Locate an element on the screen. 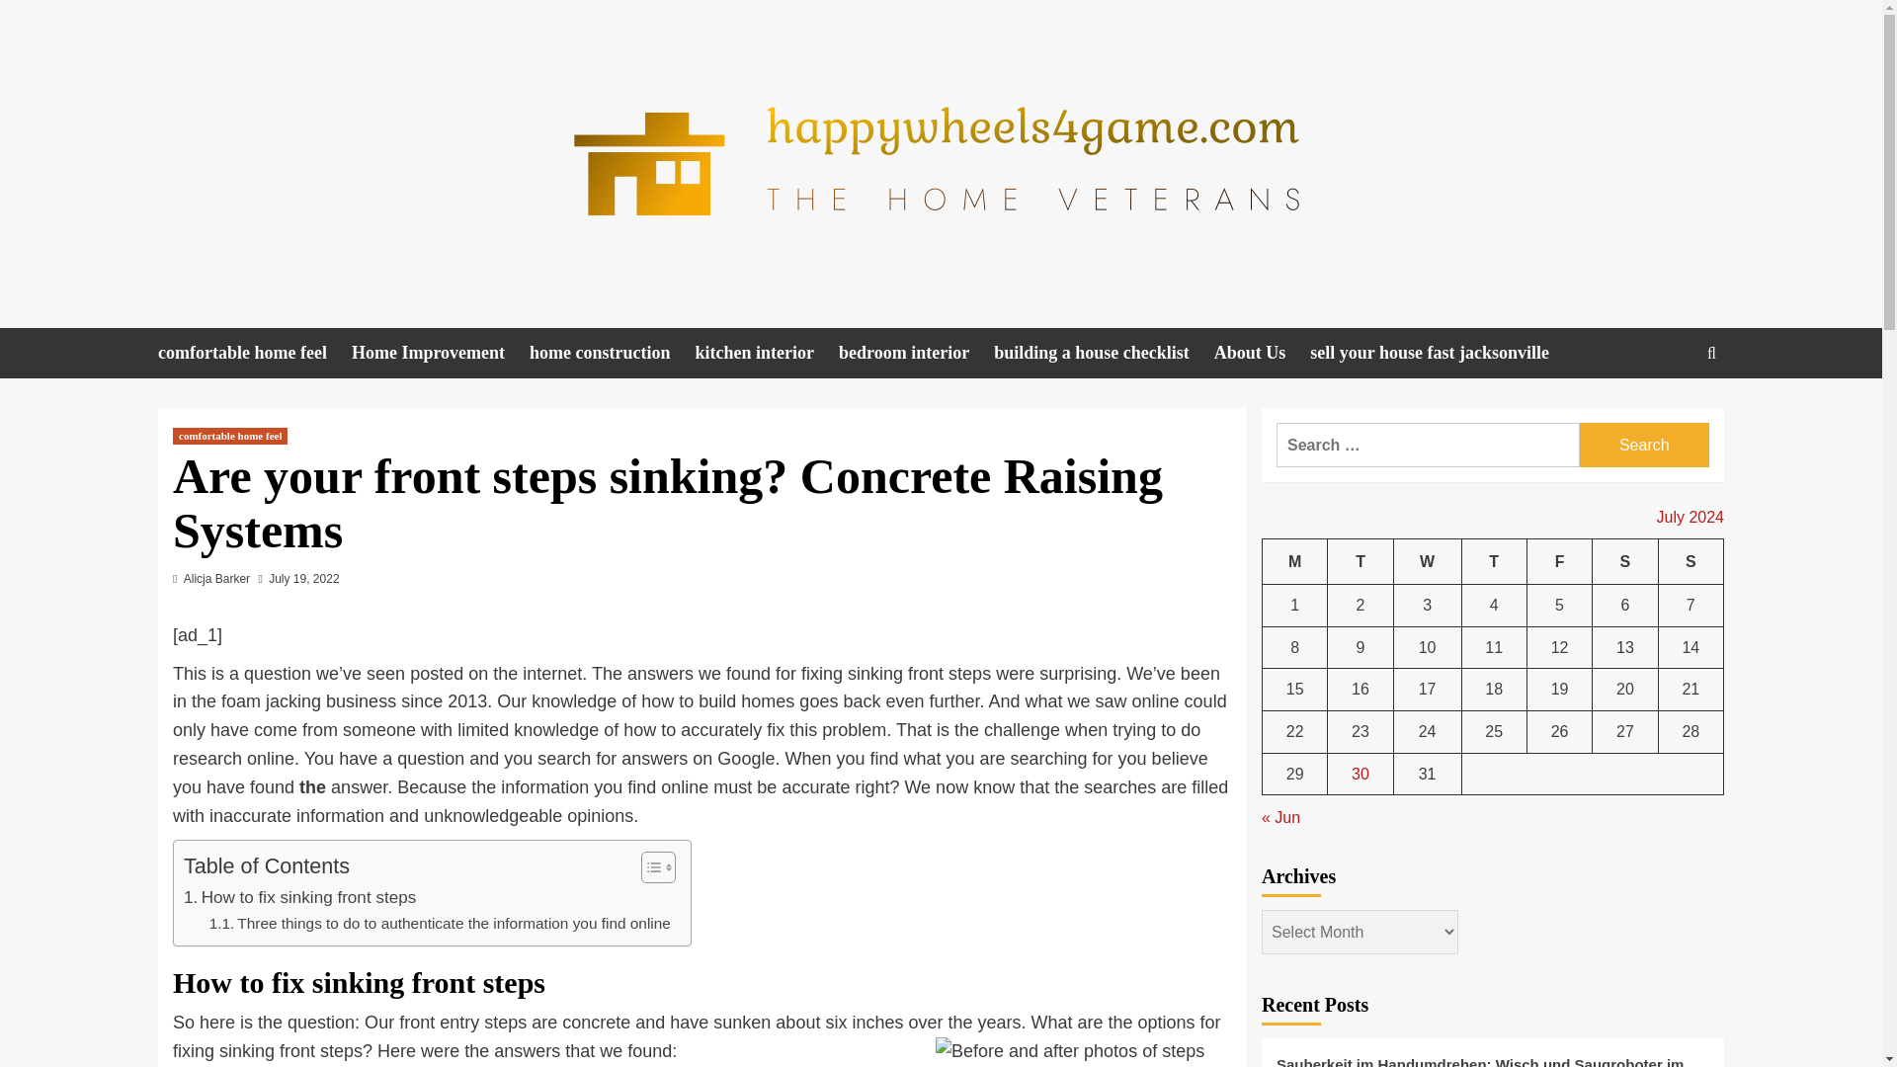 This screenshot has width=1897, height=1067. Thursday is located at coordinates (1494, 561).